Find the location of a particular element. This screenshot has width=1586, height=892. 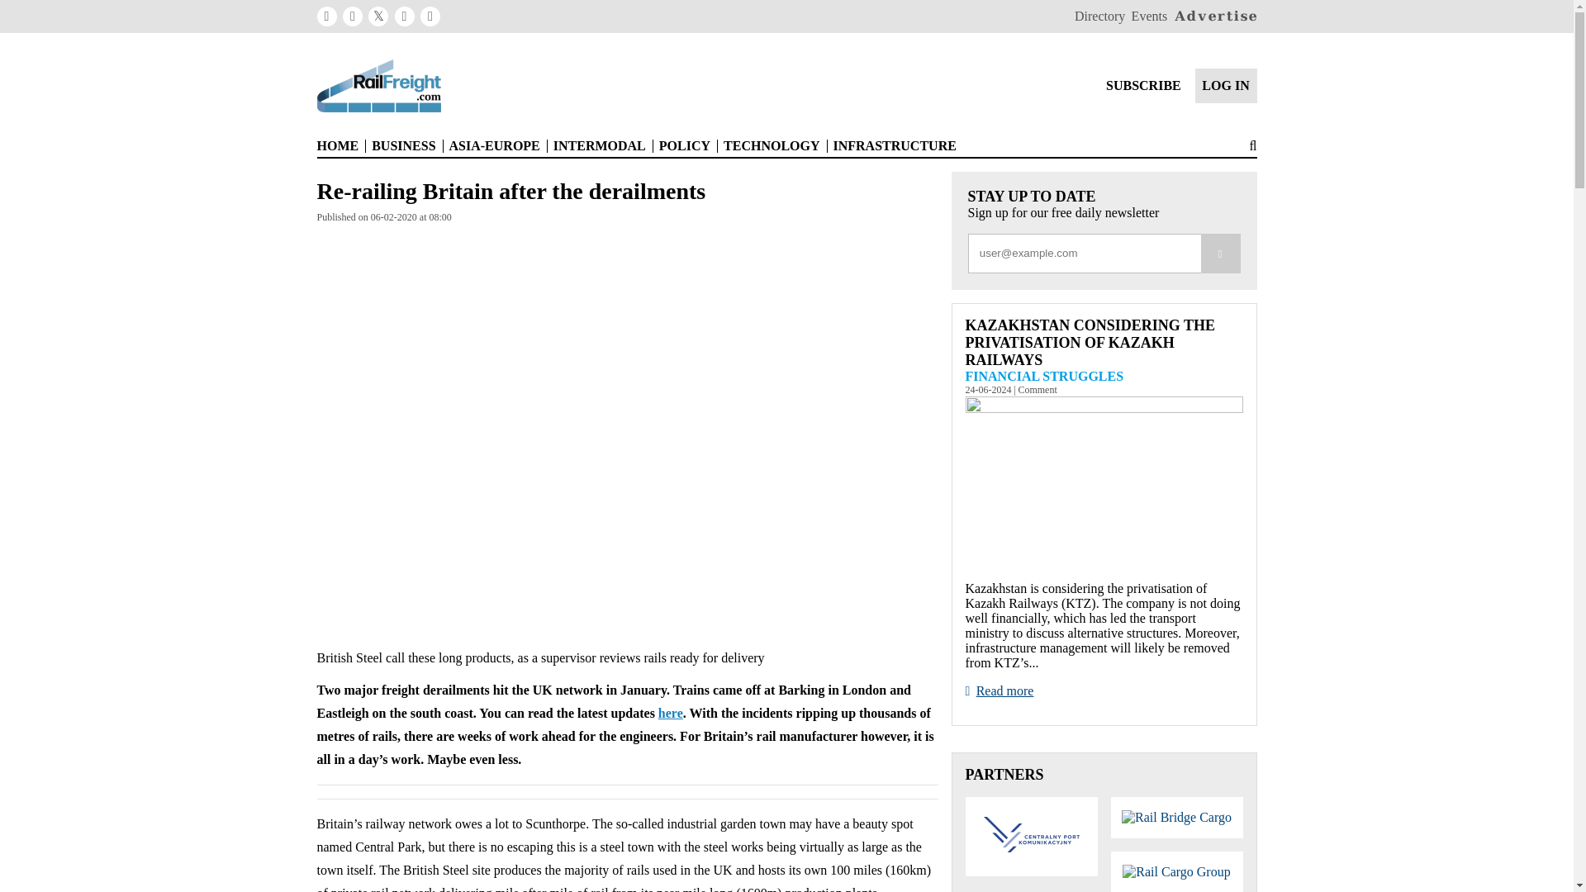

YouTube is located at coordinates (430, 17).